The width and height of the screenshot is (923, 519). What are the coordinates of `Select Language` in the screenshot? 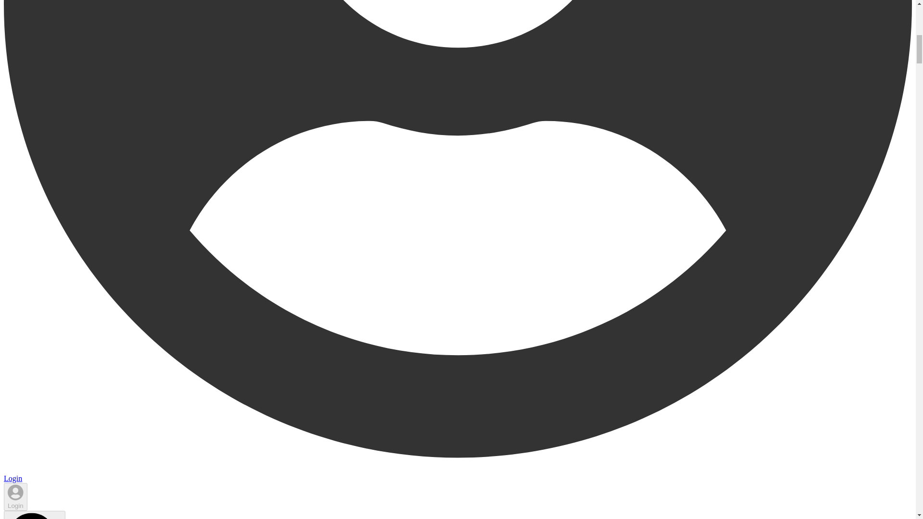 It's located at (35, 515).